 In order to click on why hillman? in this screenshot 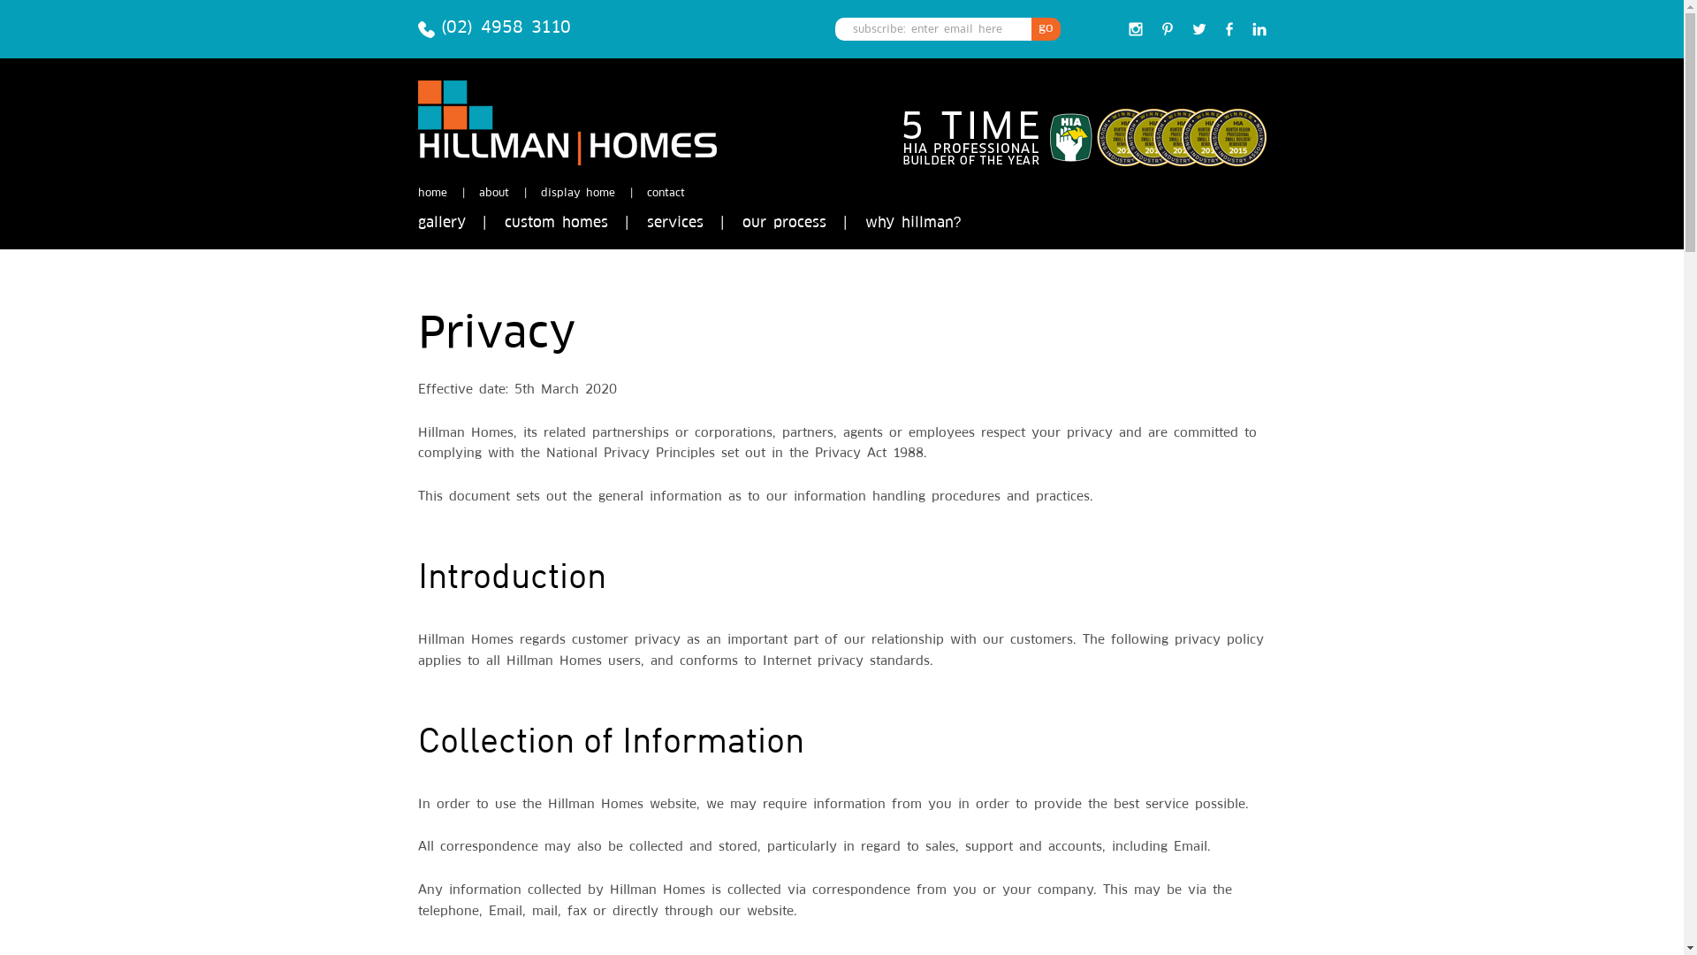, I will do `click(912, 231)`.